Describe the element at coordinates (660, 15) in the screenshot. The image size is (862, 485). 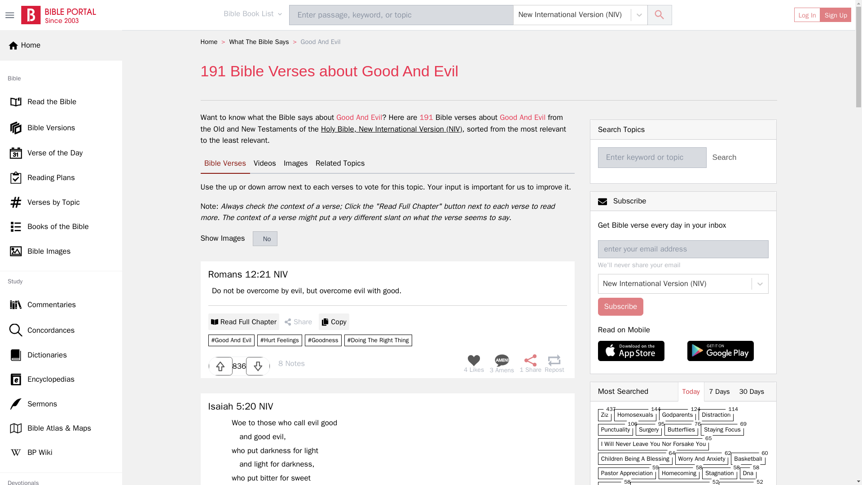
I see `Search` at that location.